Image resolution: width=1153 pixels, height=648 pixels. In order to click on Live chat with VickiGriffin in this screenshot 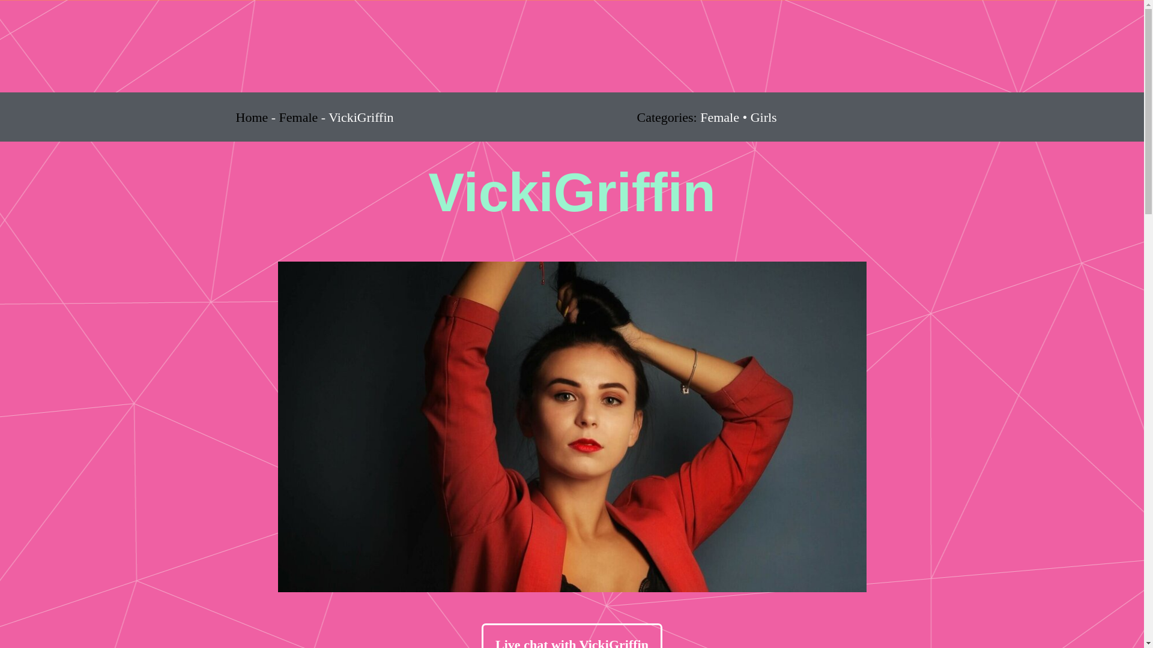, I will do `click(572, 635)`.